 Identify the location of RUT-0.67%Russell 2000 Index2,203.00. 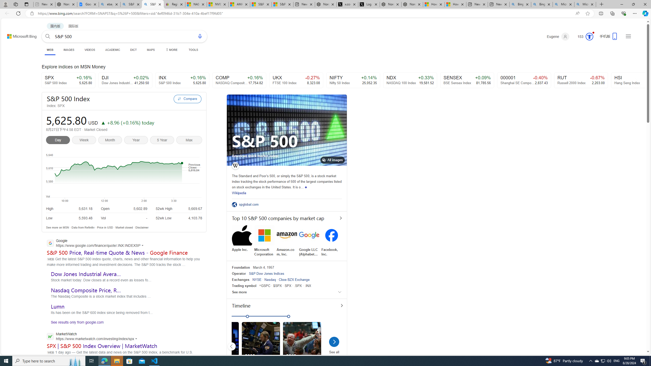
(581, 80).